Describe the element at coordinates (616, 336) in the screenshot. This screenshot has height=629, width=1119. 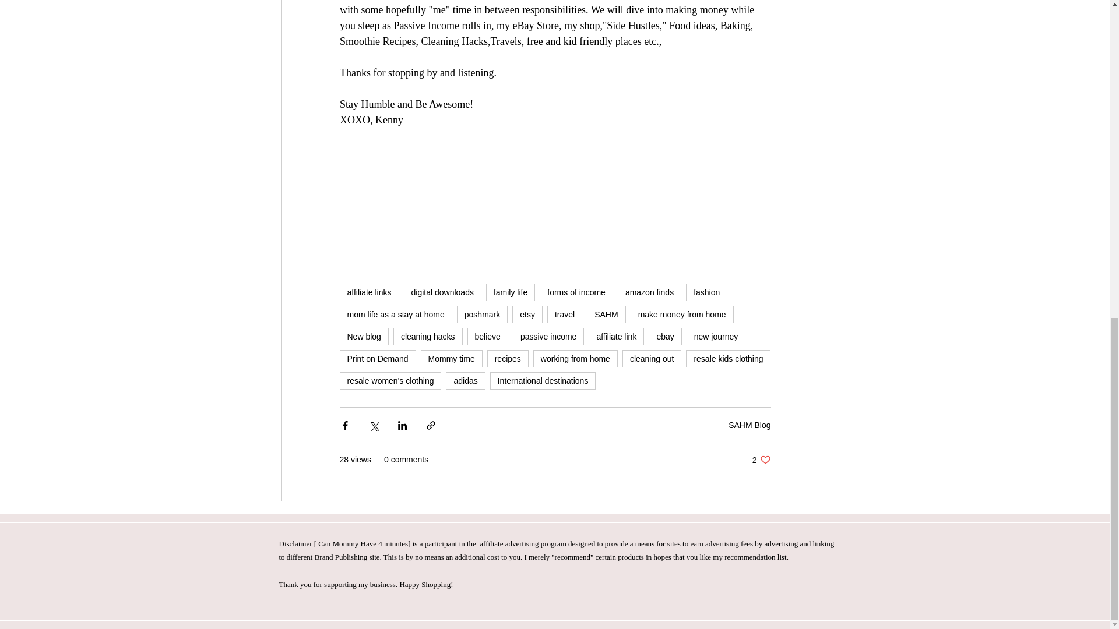
I see `affiliate link` at that location.